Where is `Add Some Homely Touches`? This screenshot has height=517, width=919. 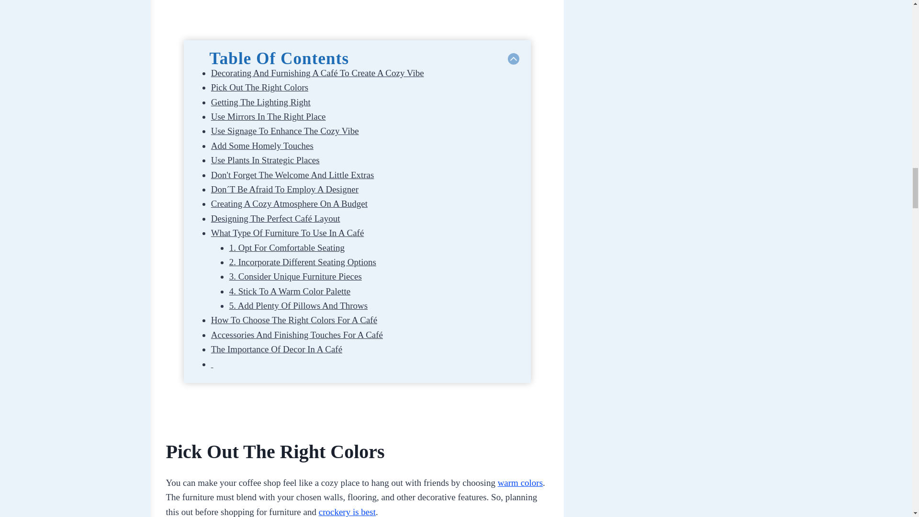
Add Some Homely Touches is located at coordinates (262, 146).